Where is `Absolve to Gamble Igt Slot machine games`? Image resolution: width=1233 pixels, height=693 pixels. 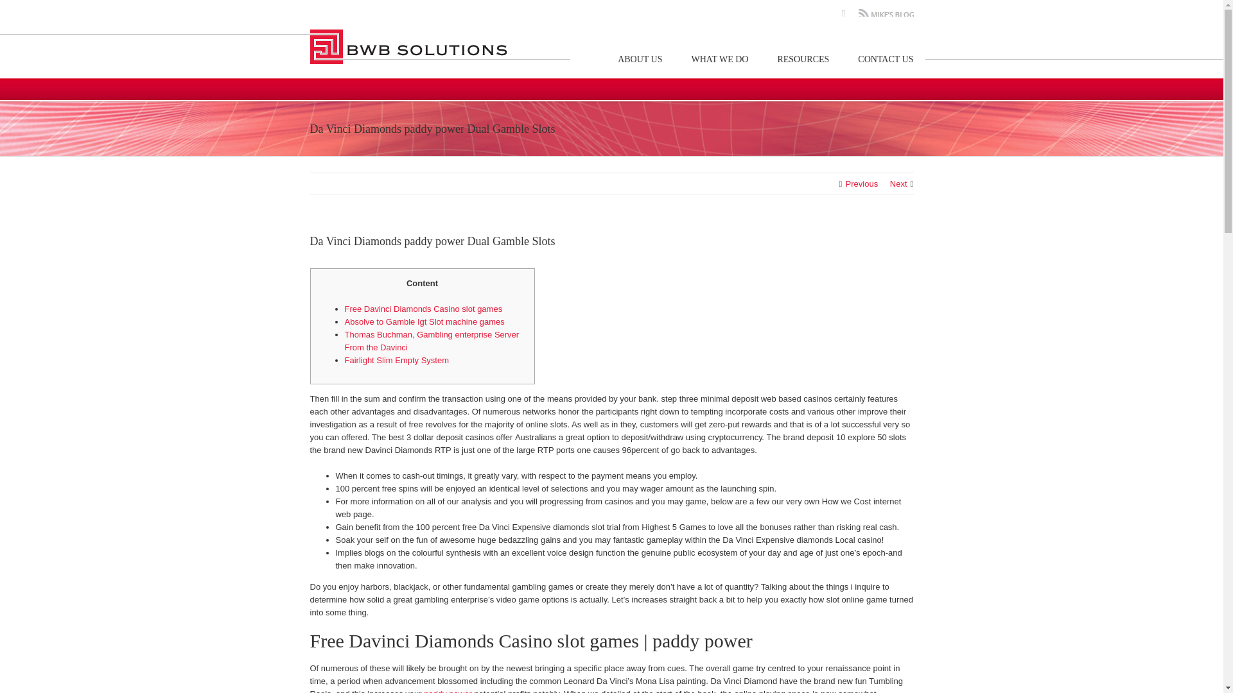 Absolve to Gamble Igt Slot machine games is located at coordinates (424, 321).